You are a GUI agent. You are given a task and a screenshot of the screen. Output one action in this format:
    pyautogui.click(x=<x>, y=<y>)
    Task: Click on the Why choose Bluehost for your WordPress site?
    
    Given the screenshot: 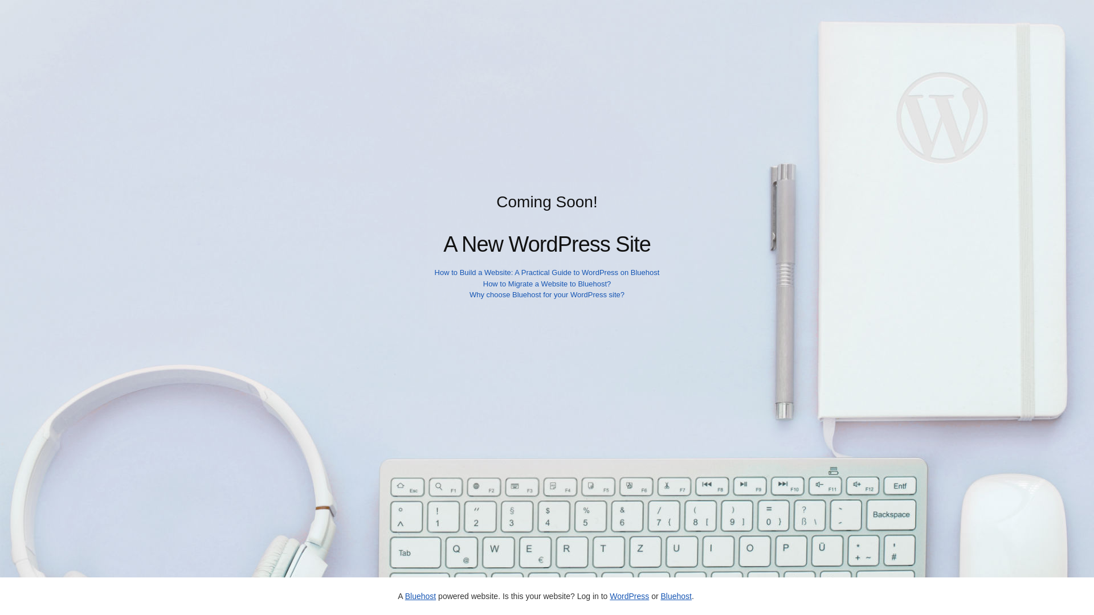 What is the action you would take?
    pyautogui.click(x=547, y=294)
    